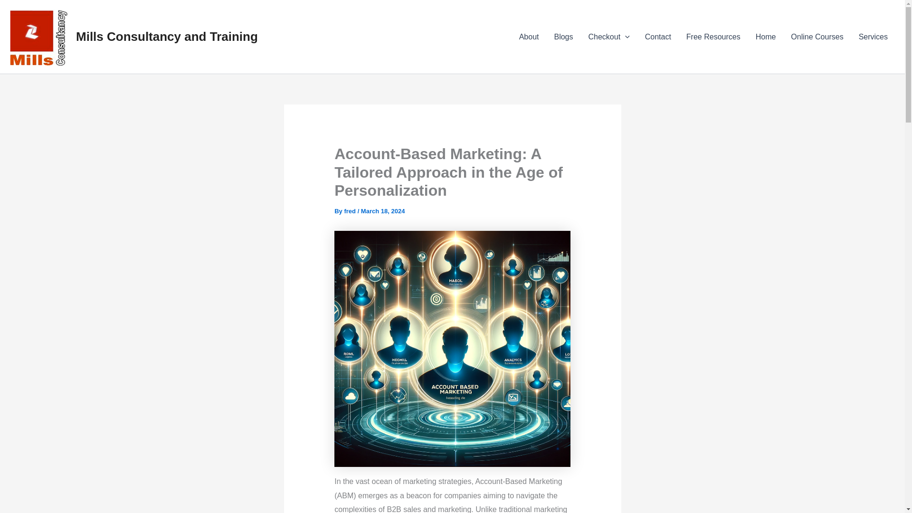 The image size is (912, 513). What do you see at coordinates (351, 211) in the screenshot?
I see `View all posts by fred` at bounding box center [351, 211].